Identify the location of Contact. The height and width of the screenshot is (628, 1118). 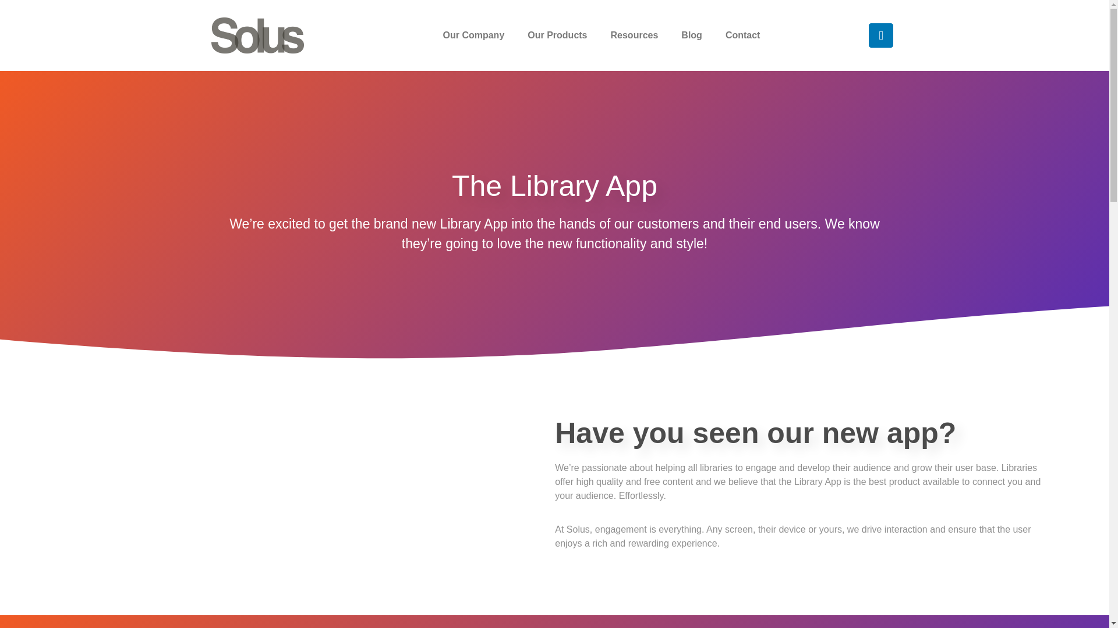
(743, 35).